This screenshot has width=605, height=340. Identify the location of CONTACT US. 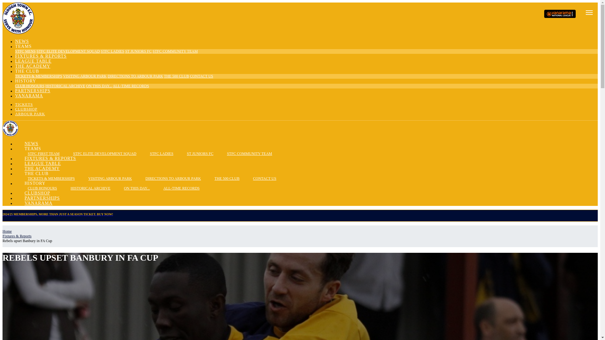
(202, 76).